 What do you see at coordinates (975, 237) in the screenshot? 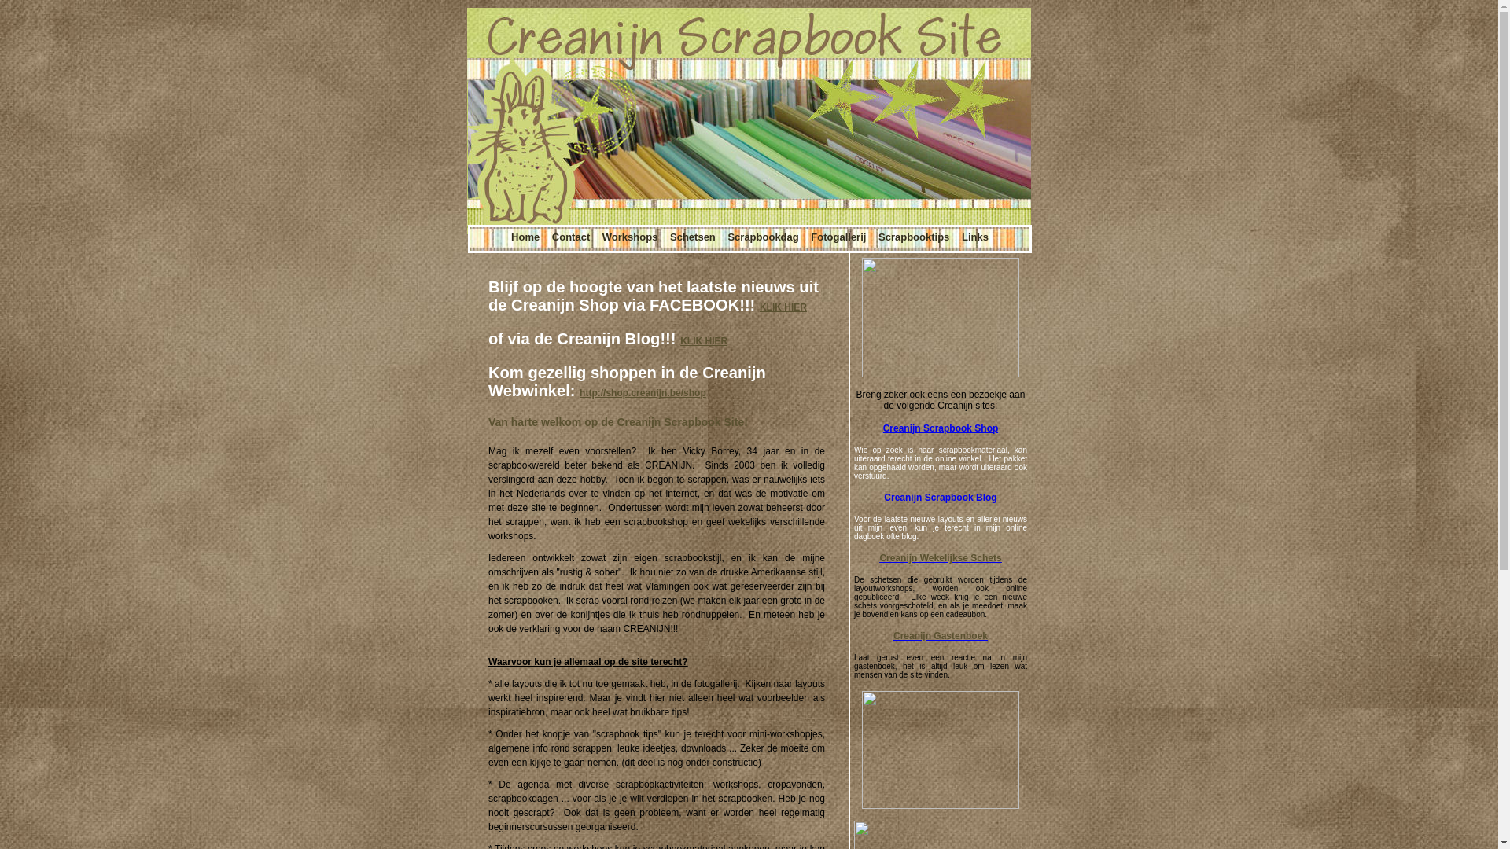
I see `Links` at bounding box center [975, 237].